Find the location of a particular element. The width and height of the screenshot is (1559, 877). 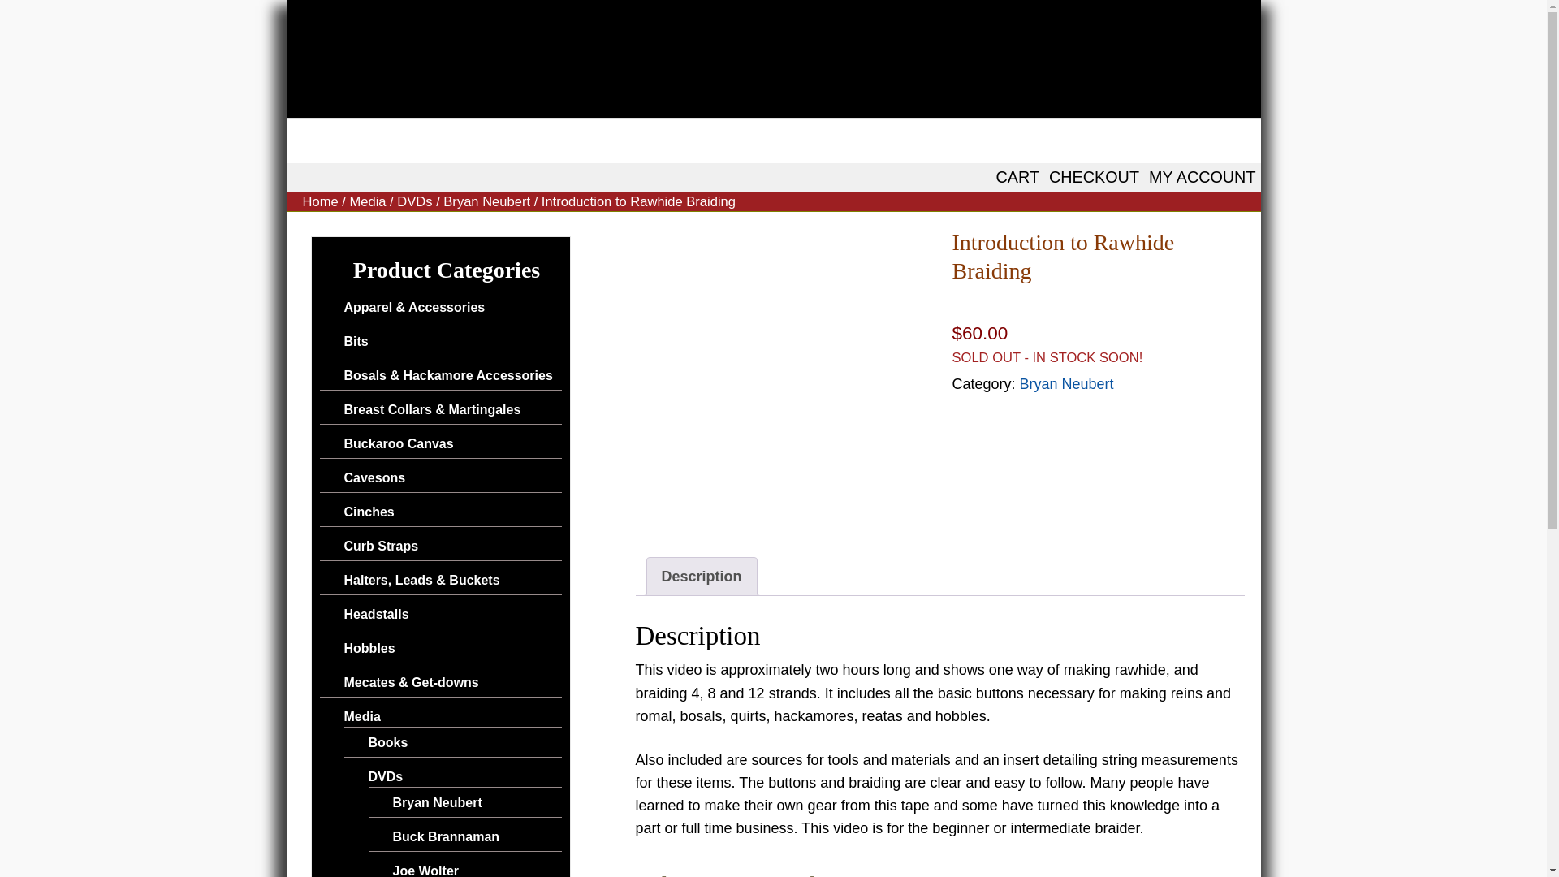

Headstalls is located at coordinates (377, 614).